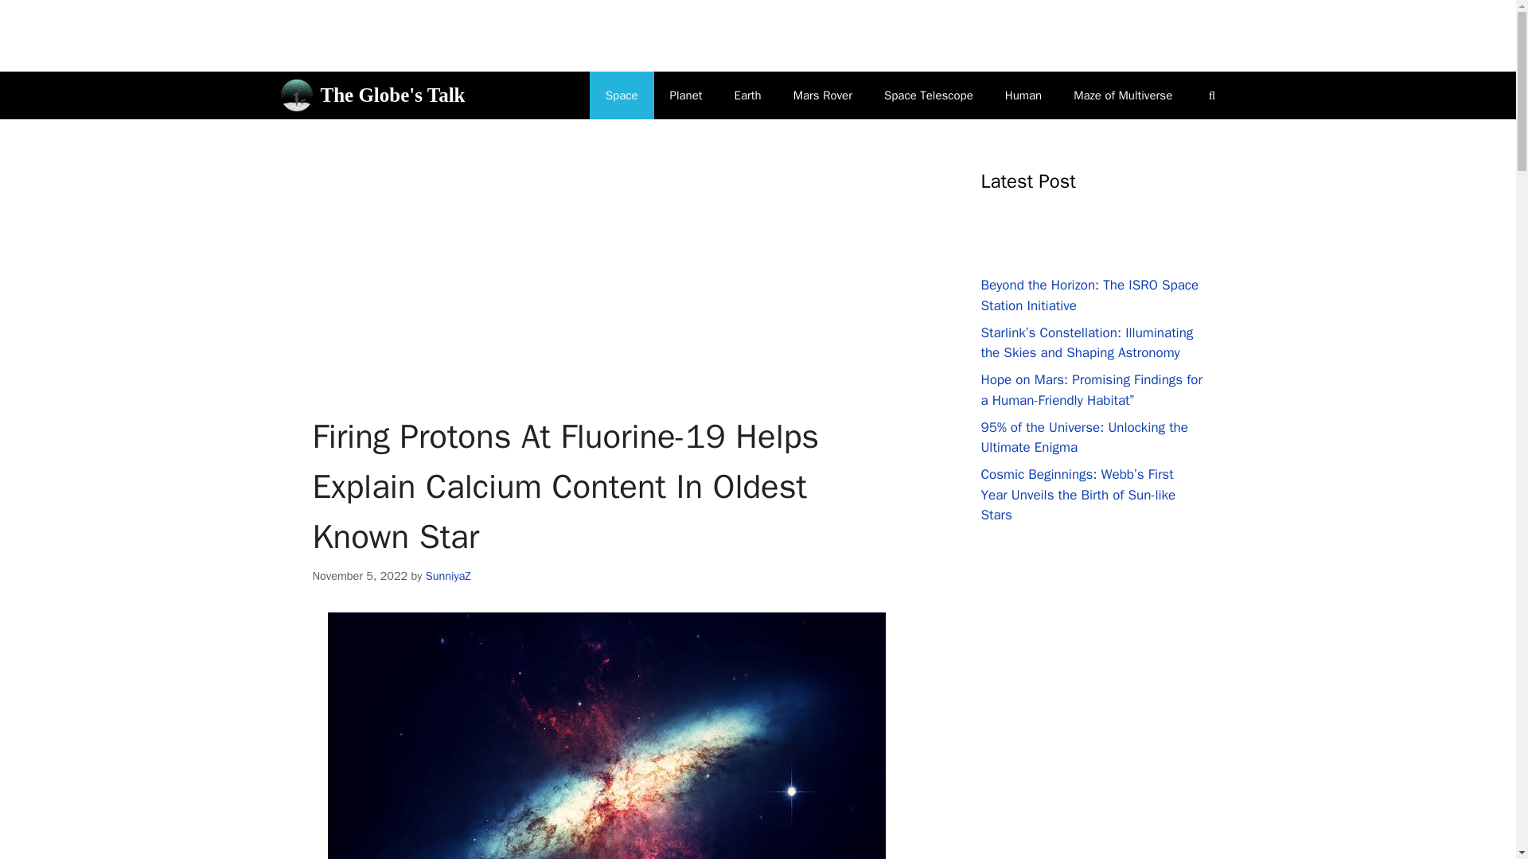 The height and width of the screenshot is (859, 1528). Describe the element at coordinates (748, 95) in the screenshot. I see `Earth` at that location.